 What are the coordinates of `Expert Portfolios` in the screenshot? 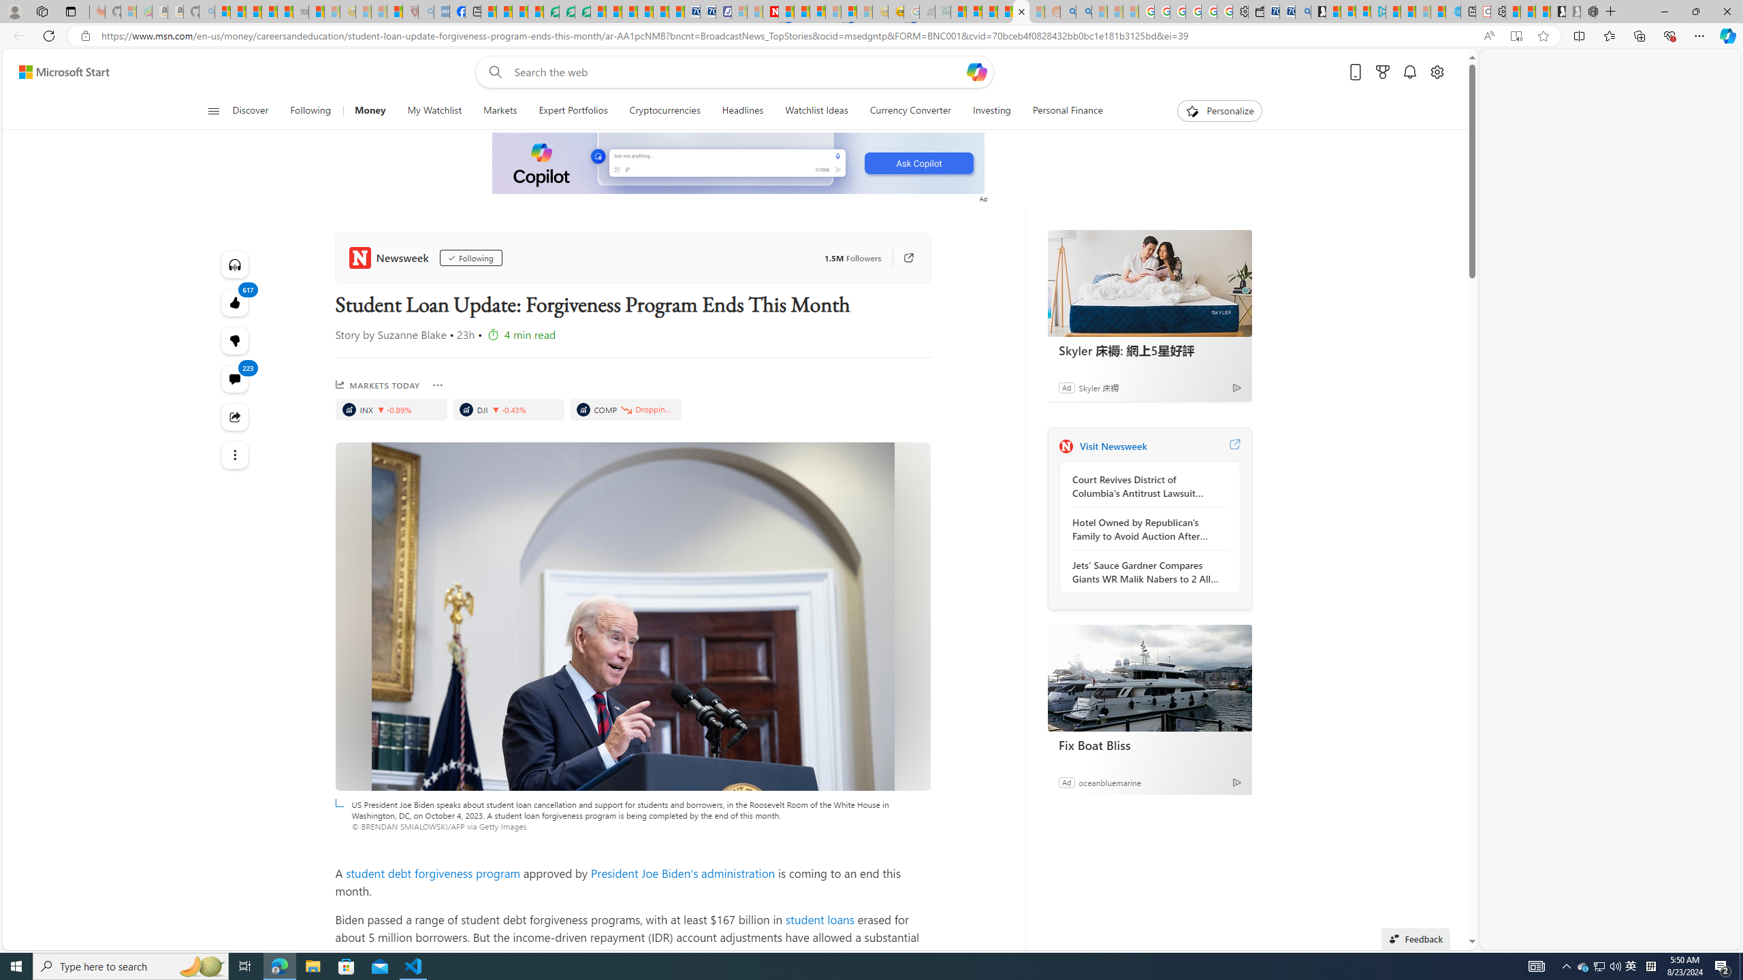 It's located at (573, 111).